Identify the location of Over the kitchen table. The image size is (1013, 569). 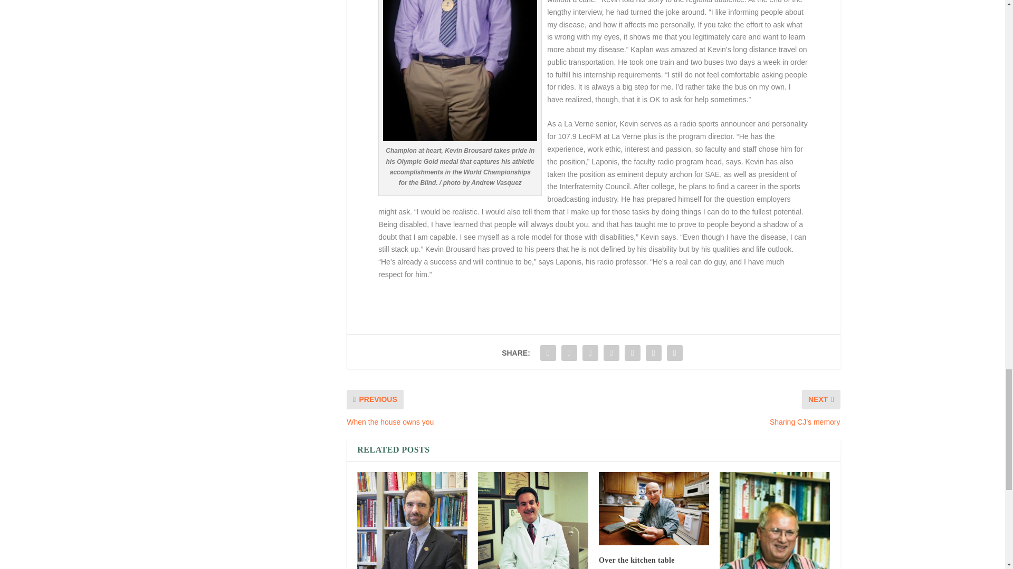
(654, 508).